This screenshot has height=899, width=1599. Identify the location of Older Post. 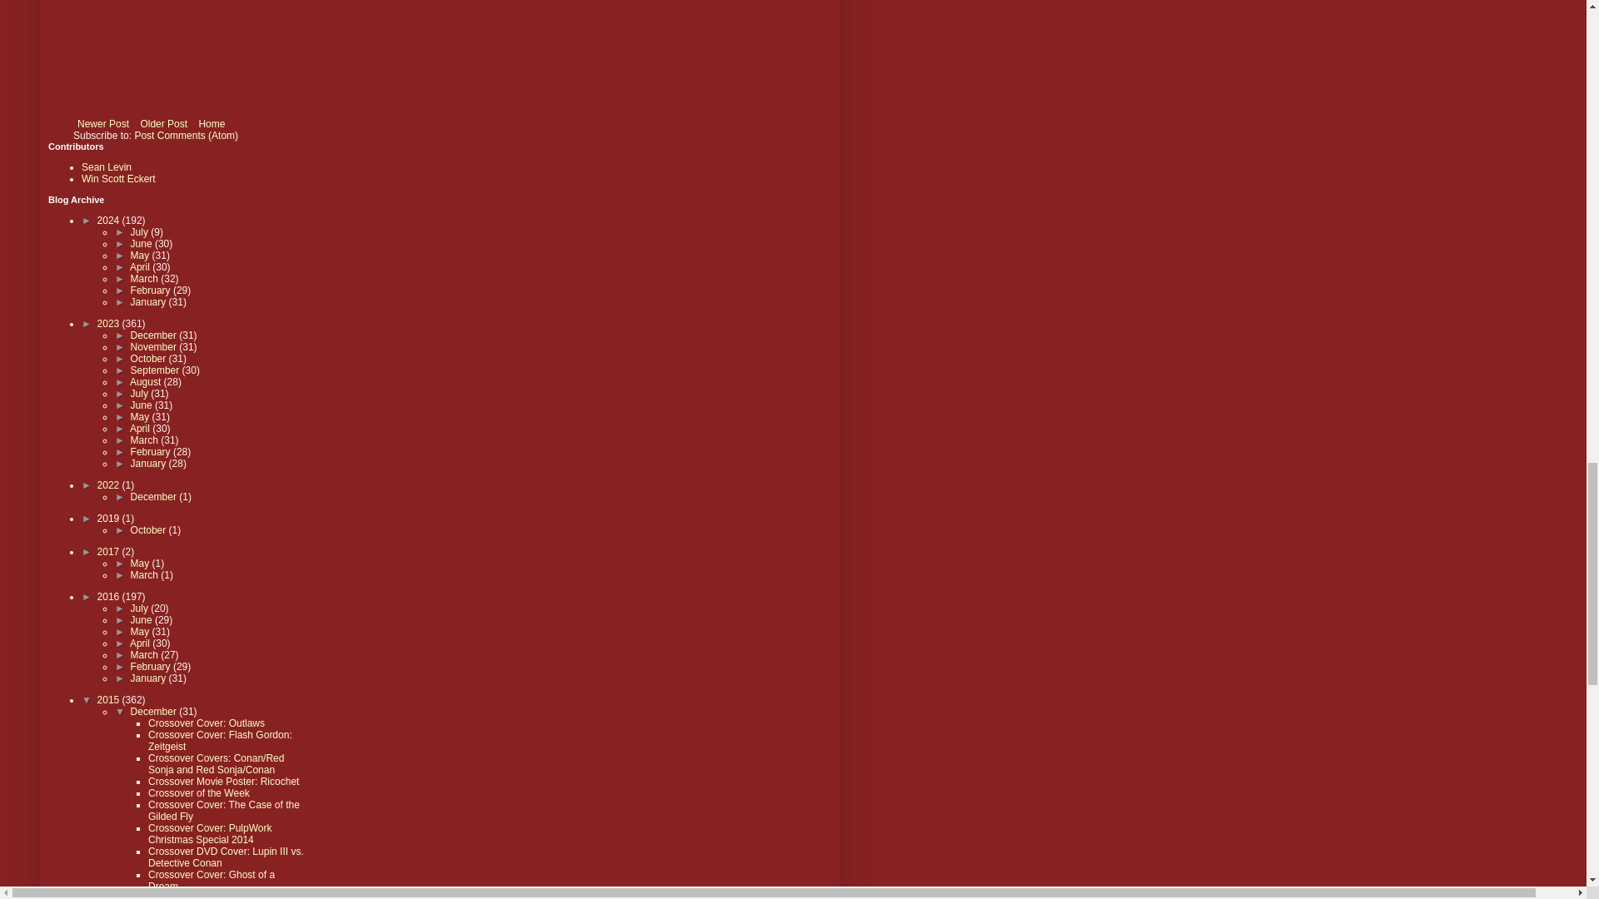
(163, 123).